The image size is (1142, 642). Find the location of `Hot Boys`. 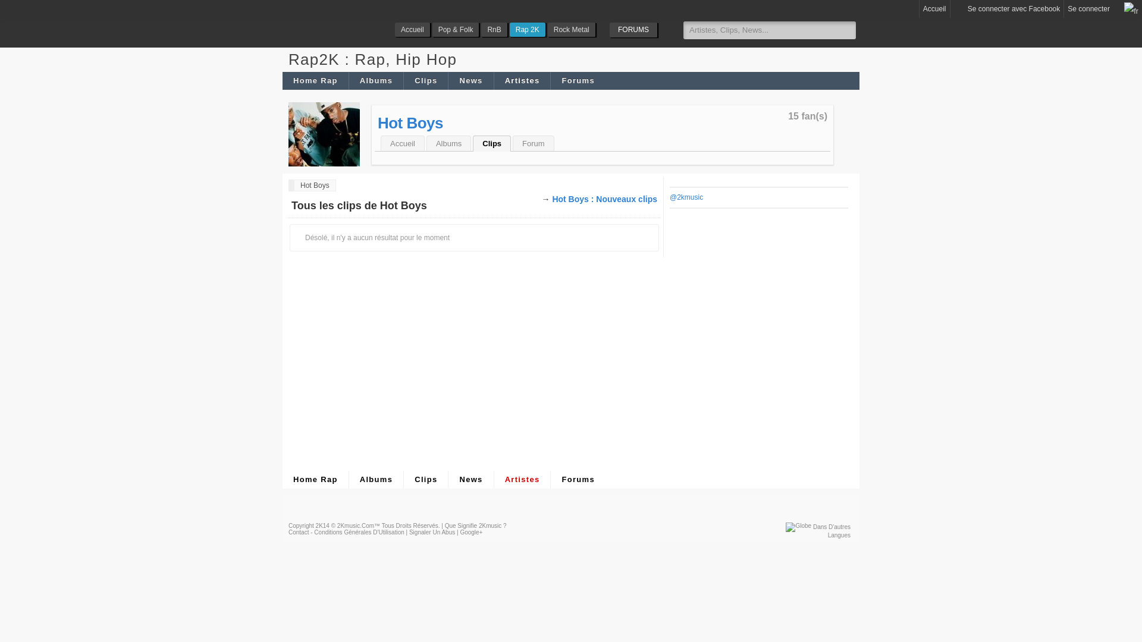

Hot Boys is located at coordinates (410, 123).